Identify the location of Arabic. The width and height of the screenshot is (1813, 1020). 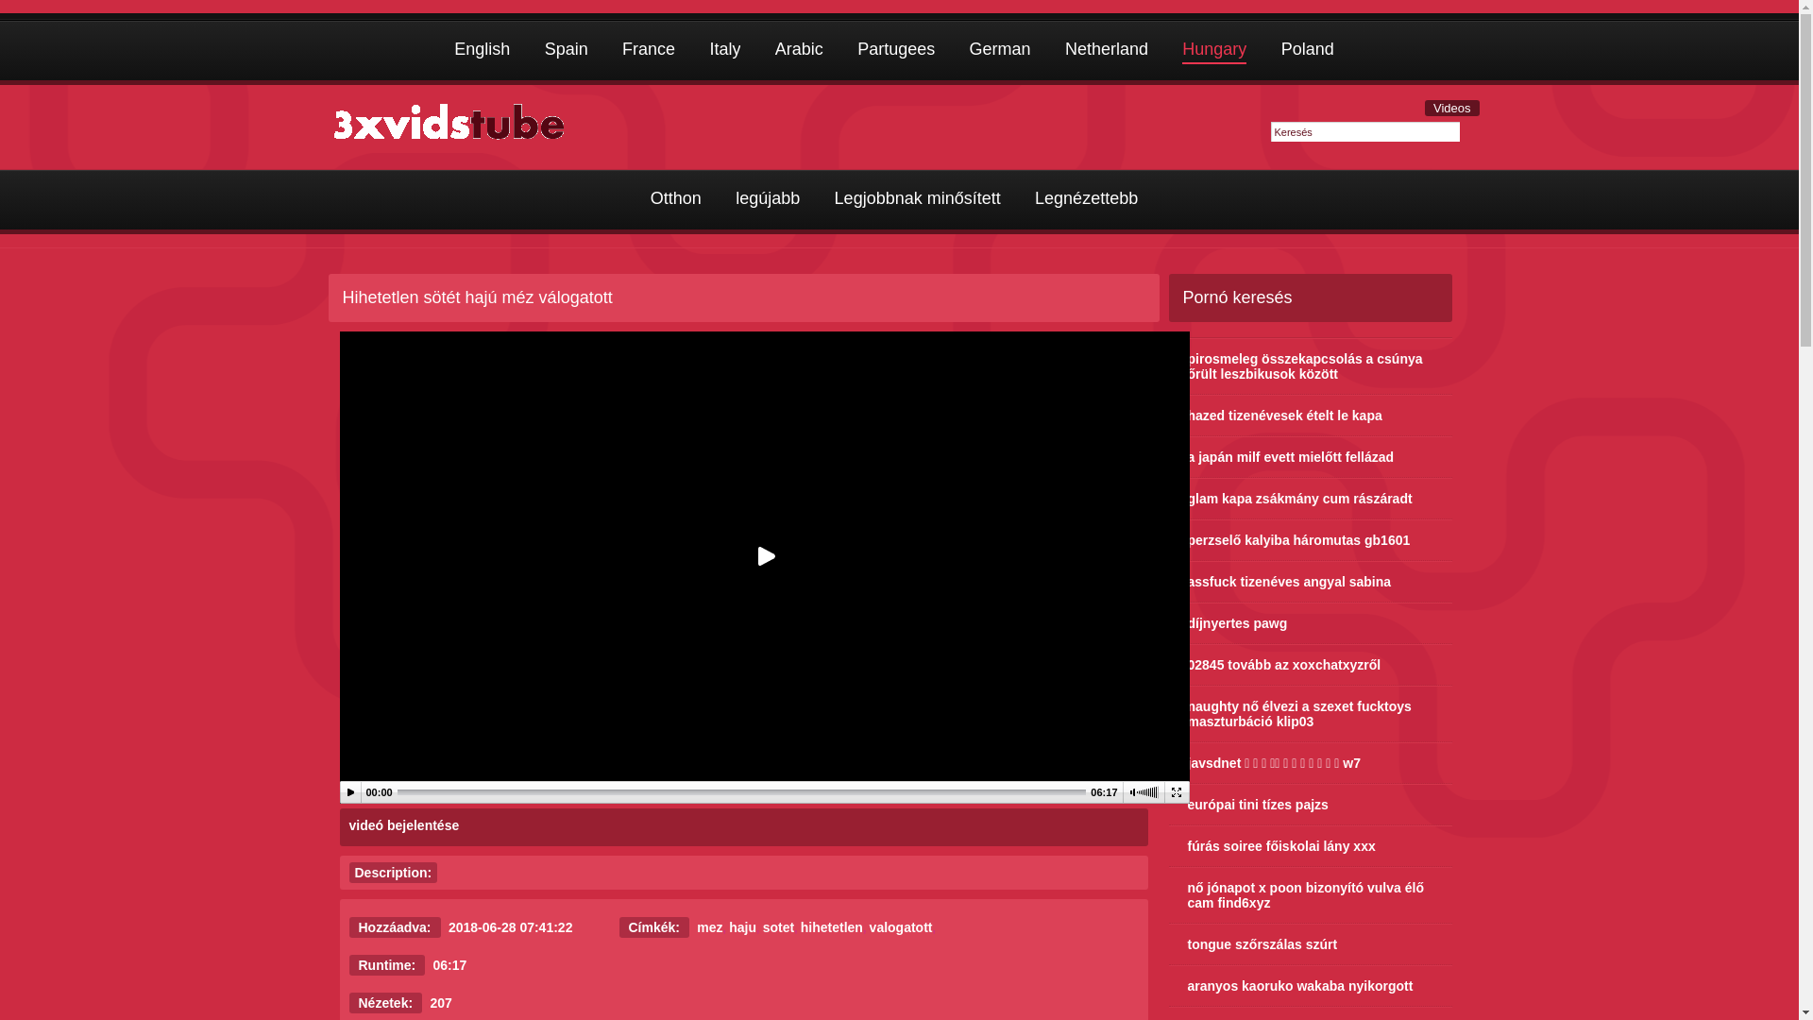
(799, 51).